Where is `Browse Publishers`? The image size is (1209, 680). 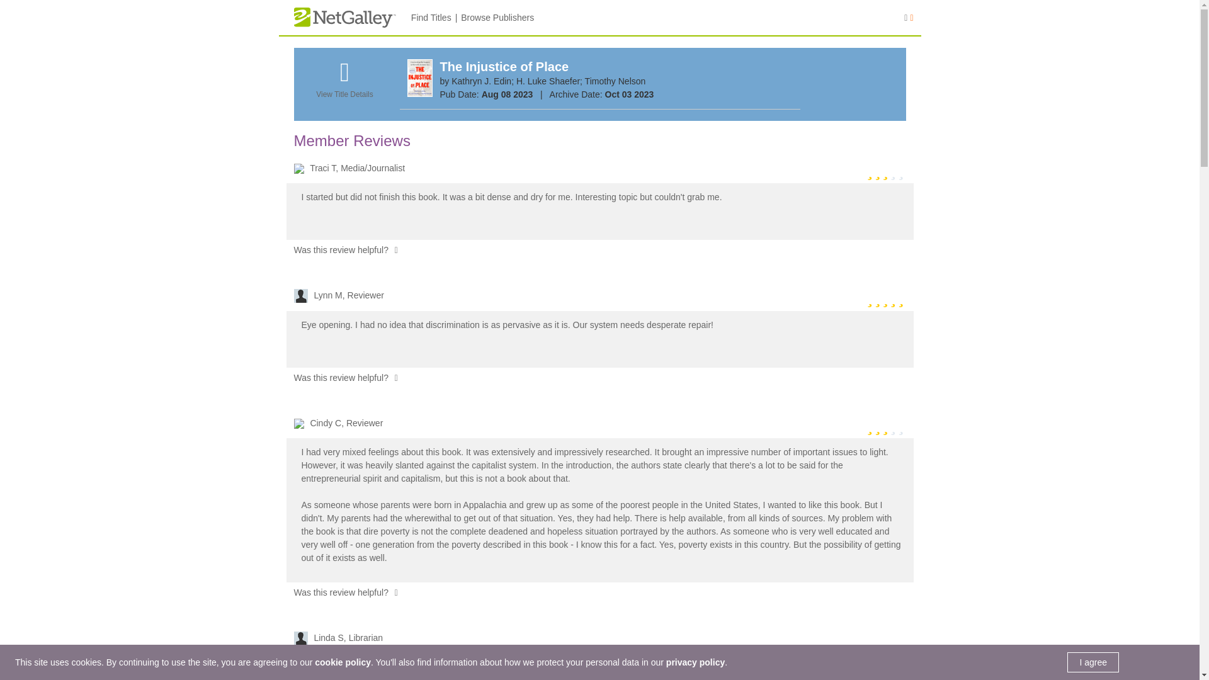 Browse Publishers is located at coordinates (497, 18).